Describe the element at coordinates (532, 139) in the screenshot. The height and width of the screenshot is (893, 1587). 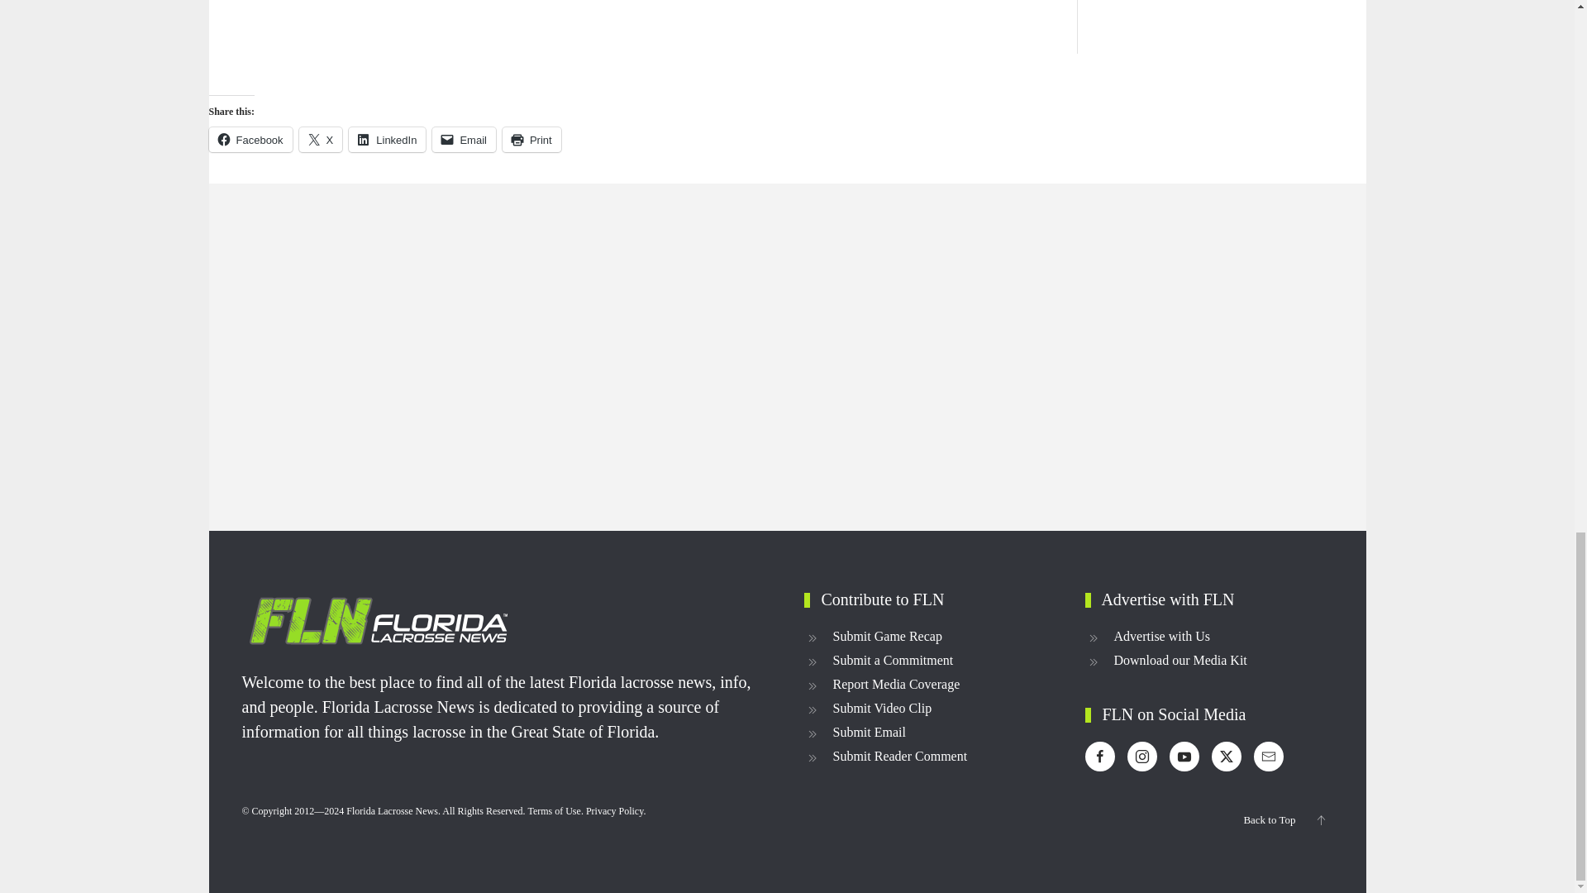
I see `Click to print` at that location.